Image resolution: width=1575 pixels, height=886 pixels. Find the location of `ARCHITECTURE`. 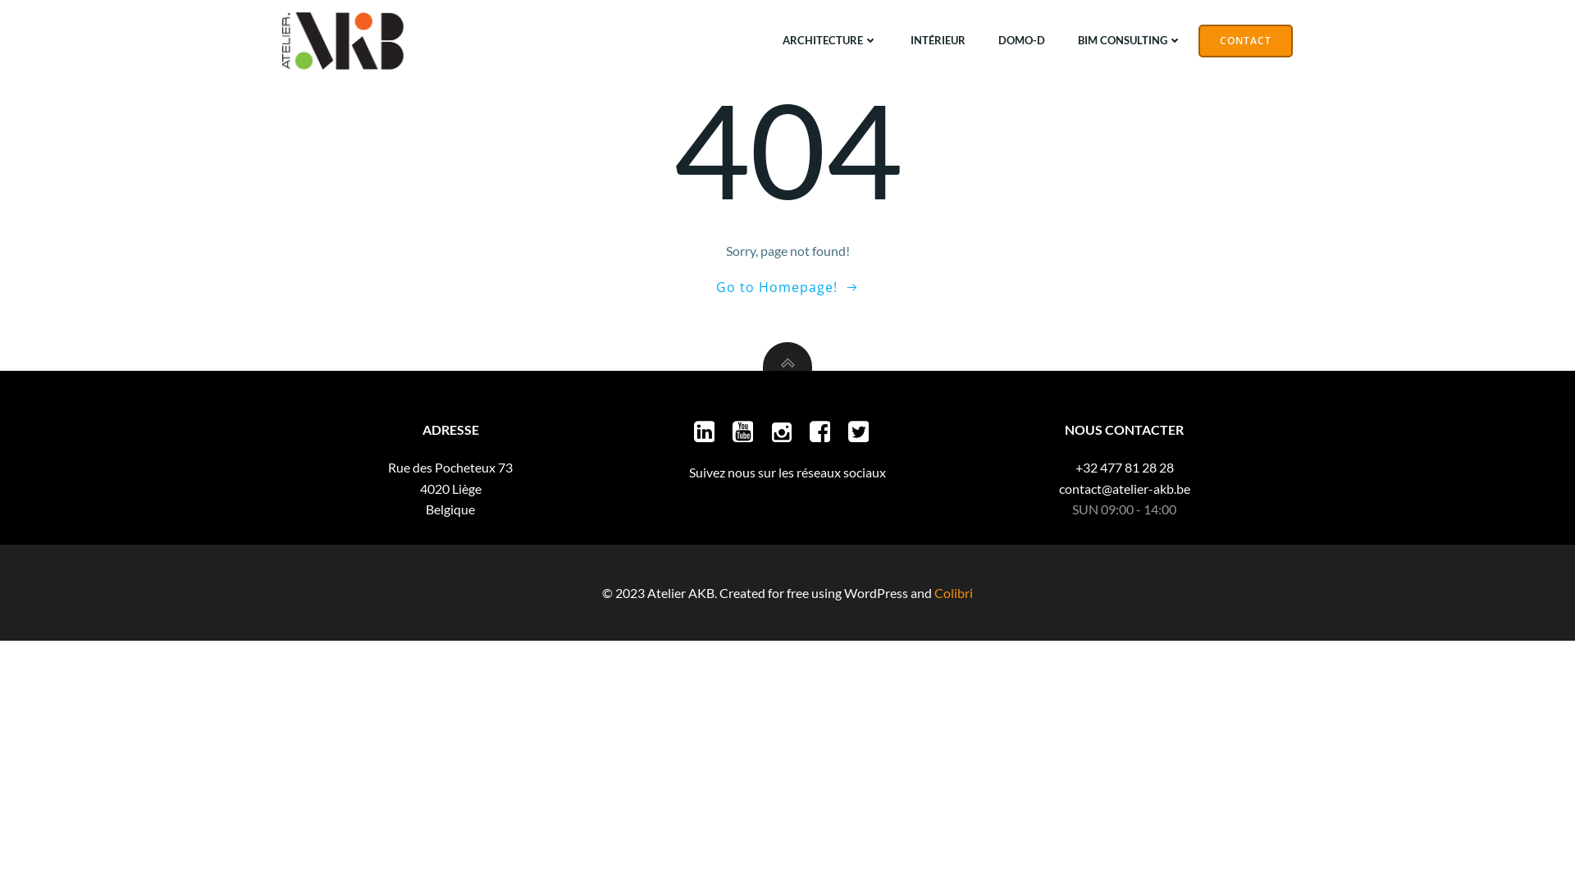

ARCHITECTURE is located at coordinates (830, 41).